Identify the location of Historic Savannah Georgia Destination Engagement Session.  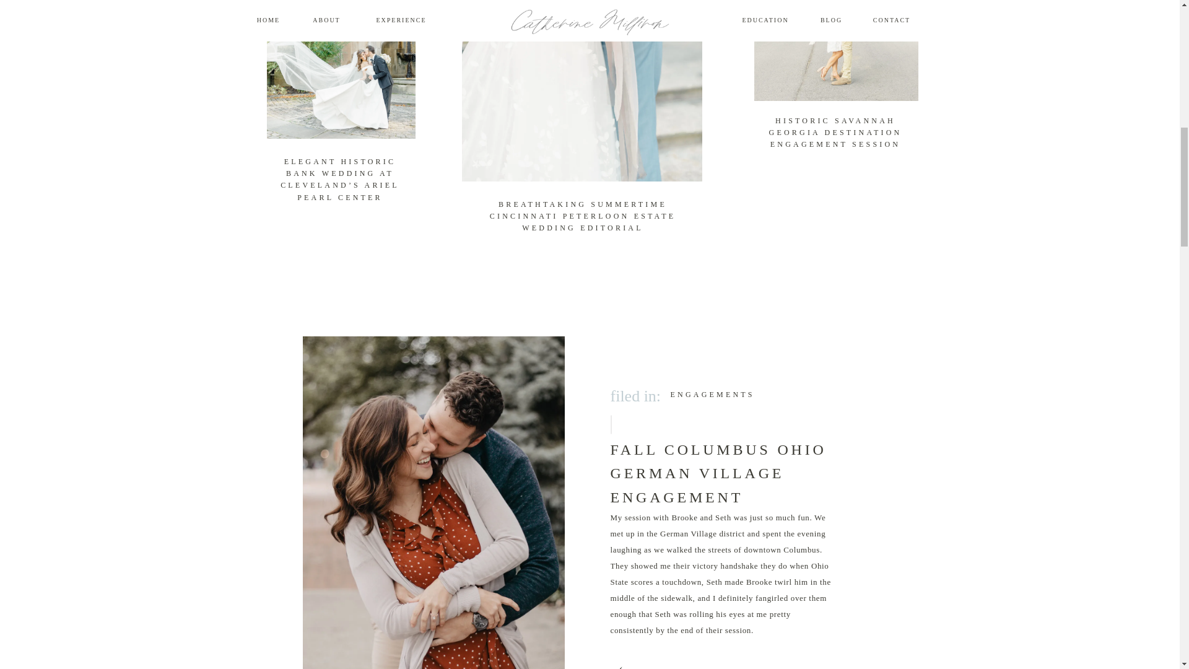
(836, 51).